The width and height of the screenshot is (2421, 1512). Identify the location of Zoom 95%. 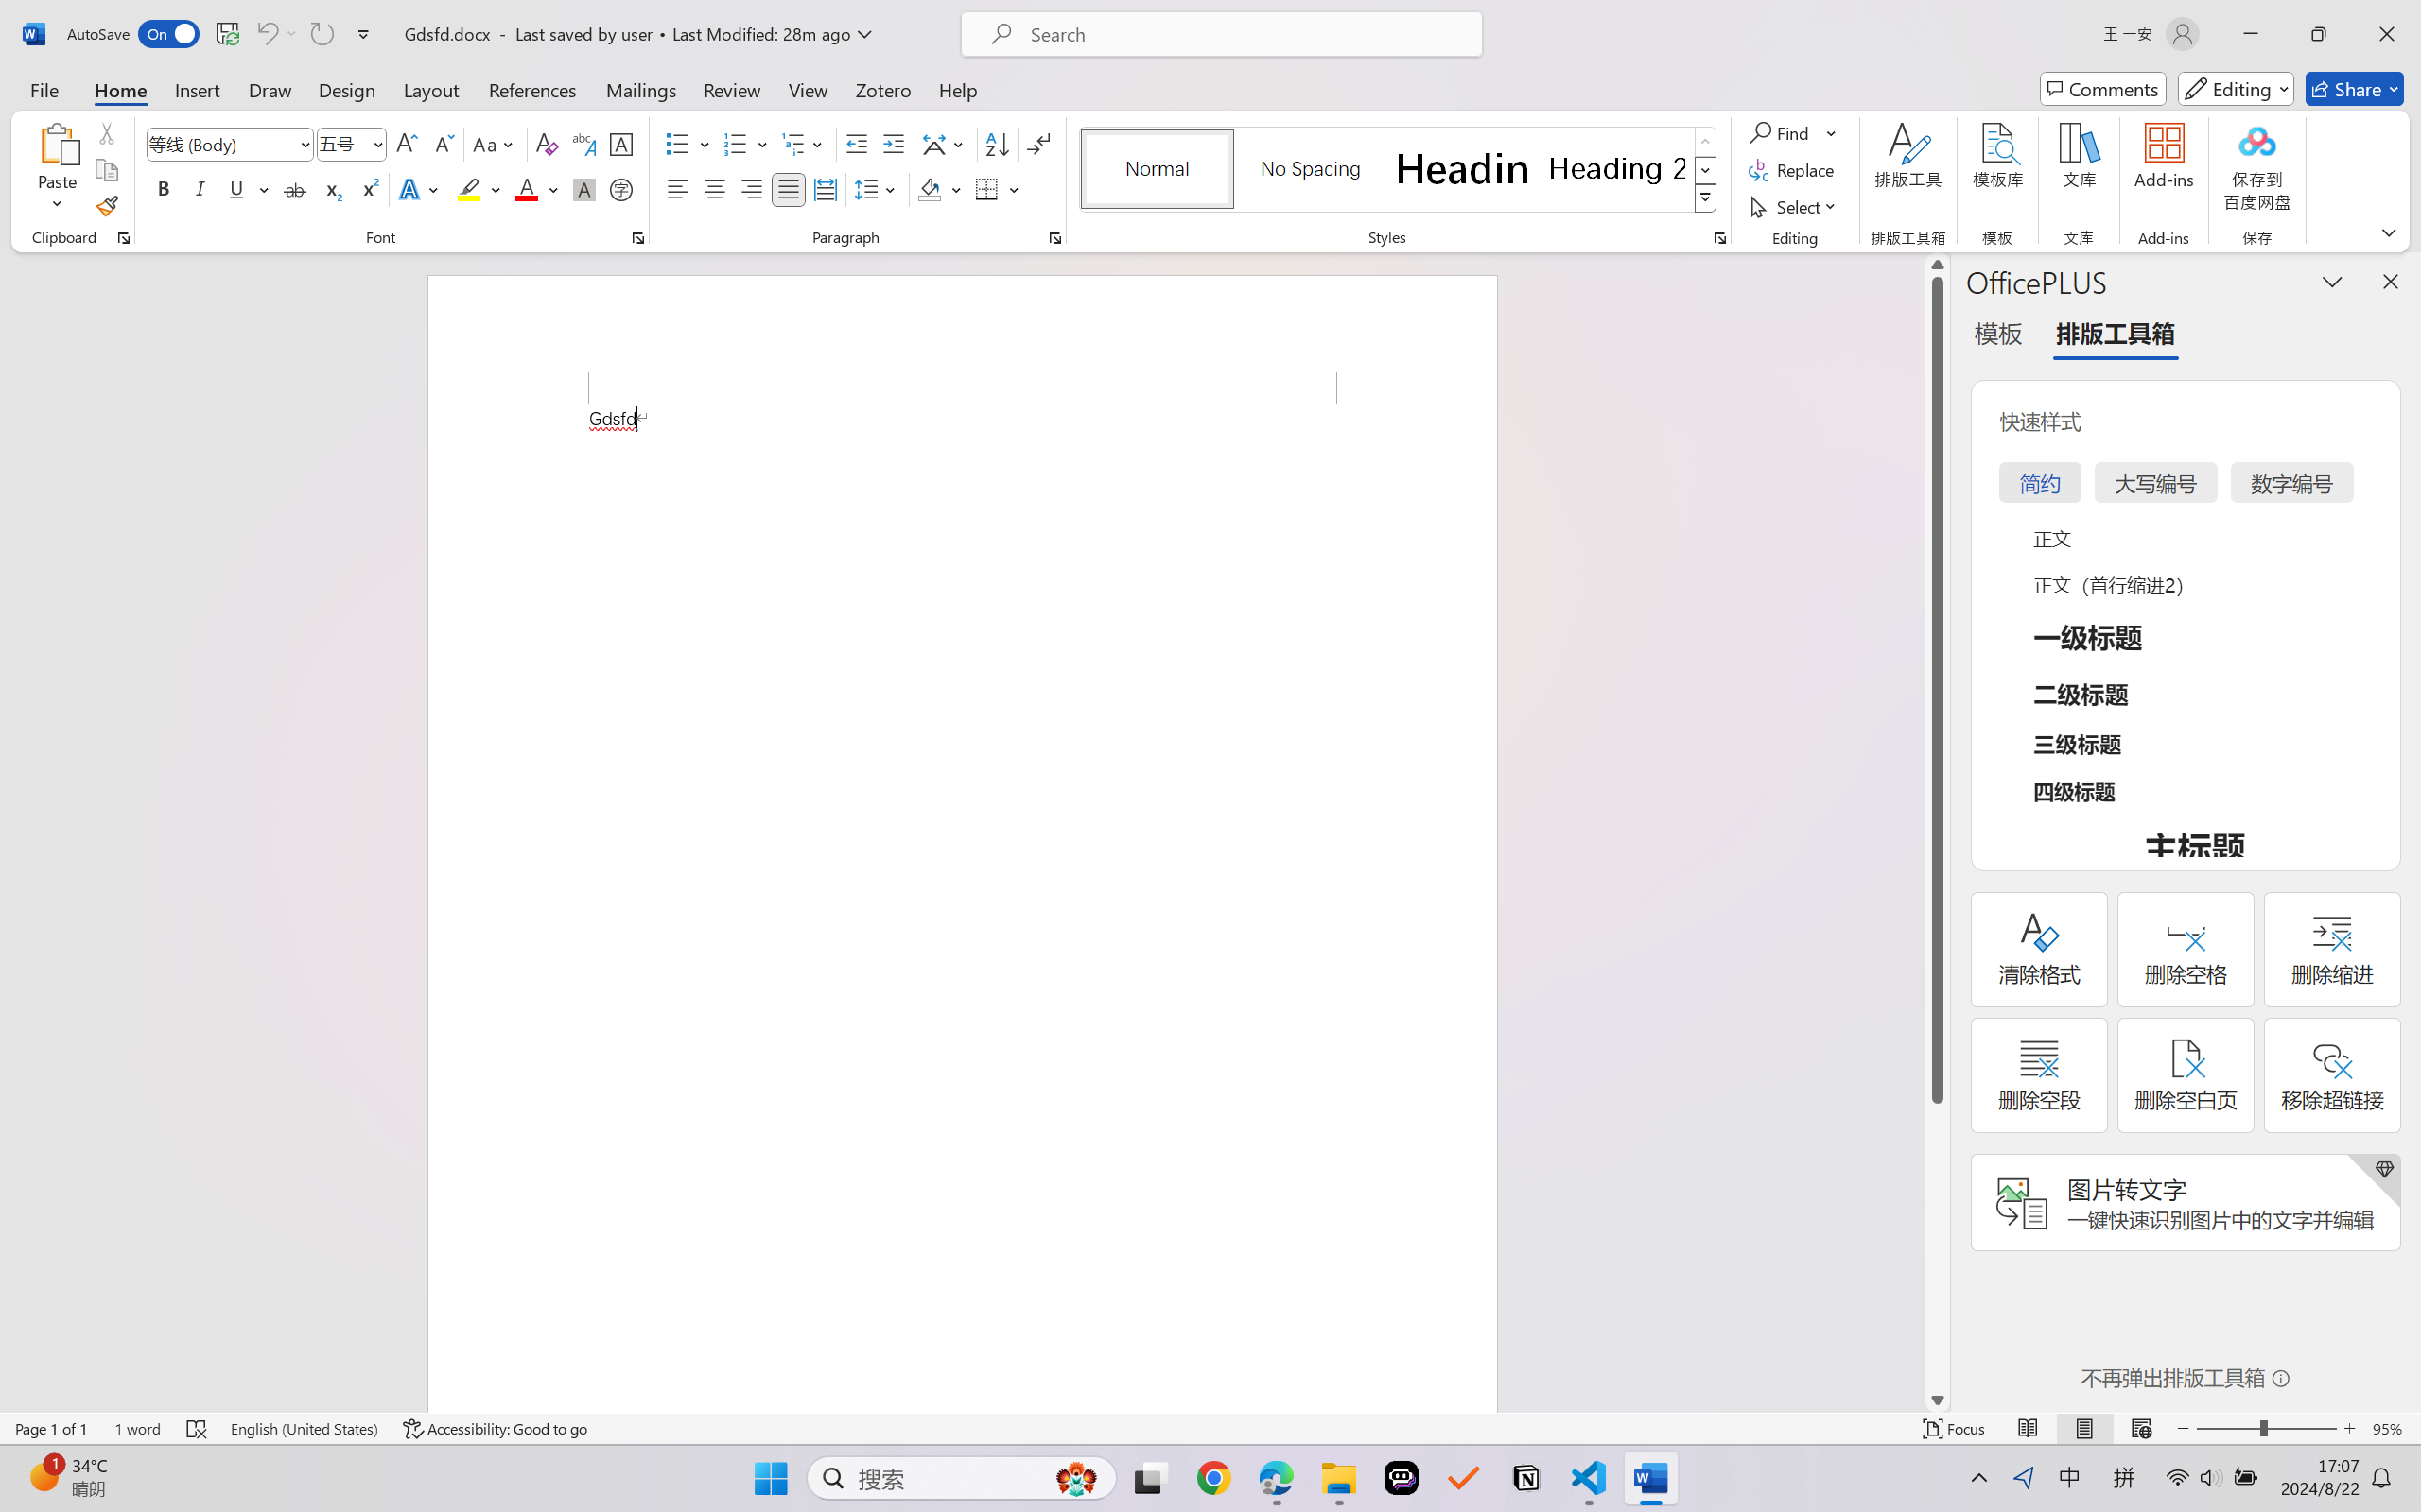
(2392, 1429).